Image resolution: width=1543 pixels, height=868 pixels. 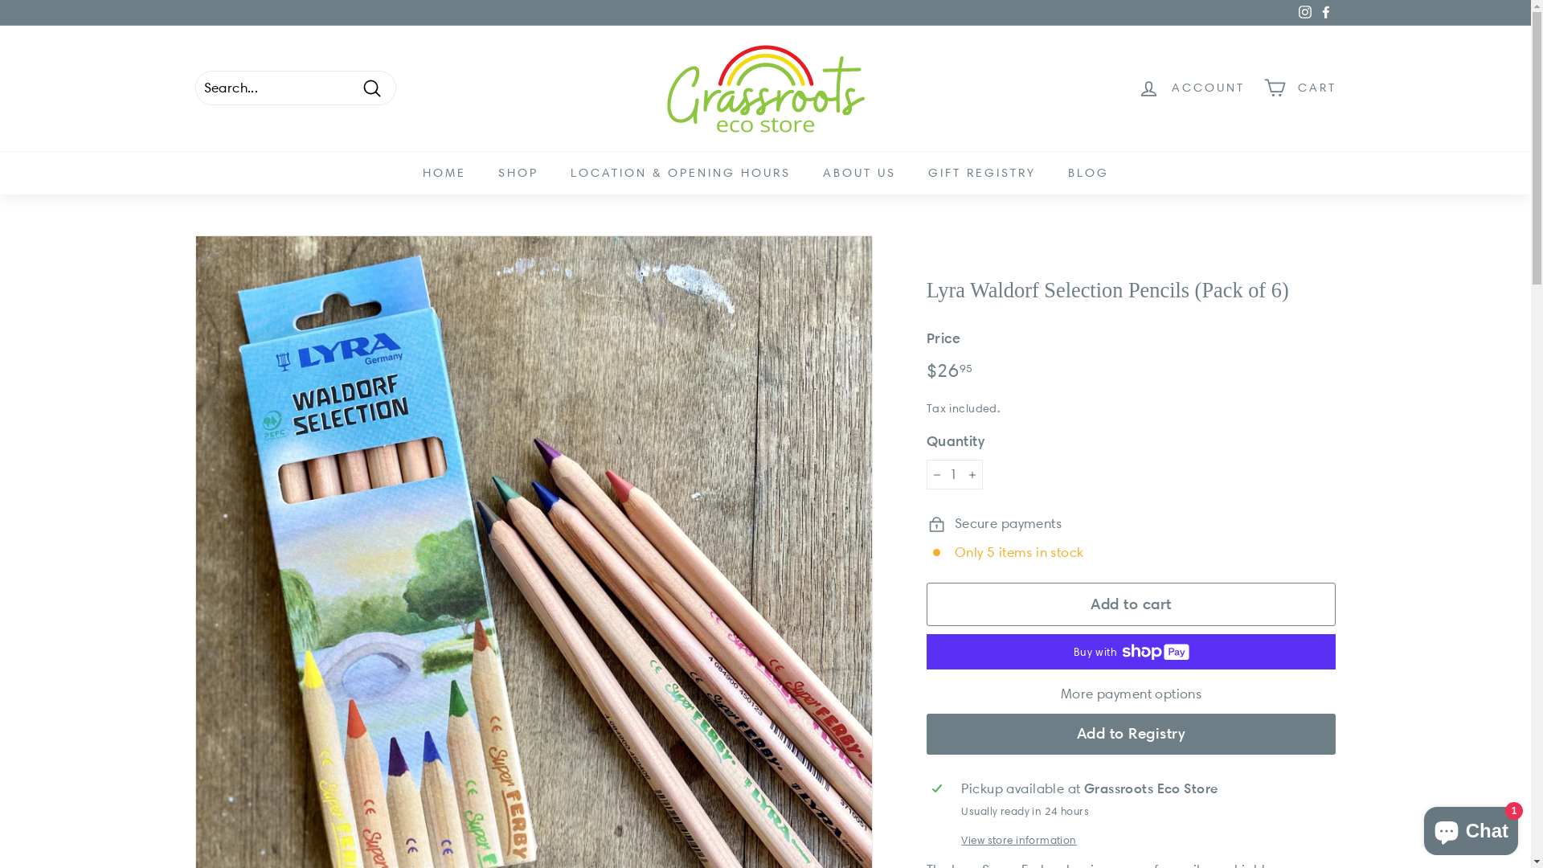 I want to click on Facebook, so click(x=1325, y=13).